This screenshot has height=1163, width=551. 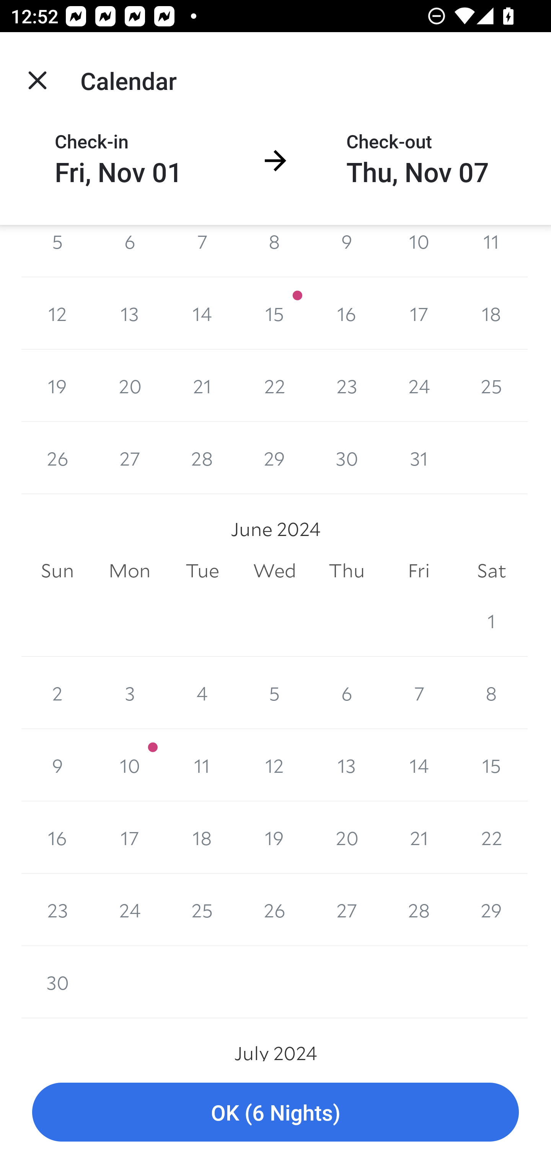 I want to click on 18 18 May 2024, so click(x=491, y=313).